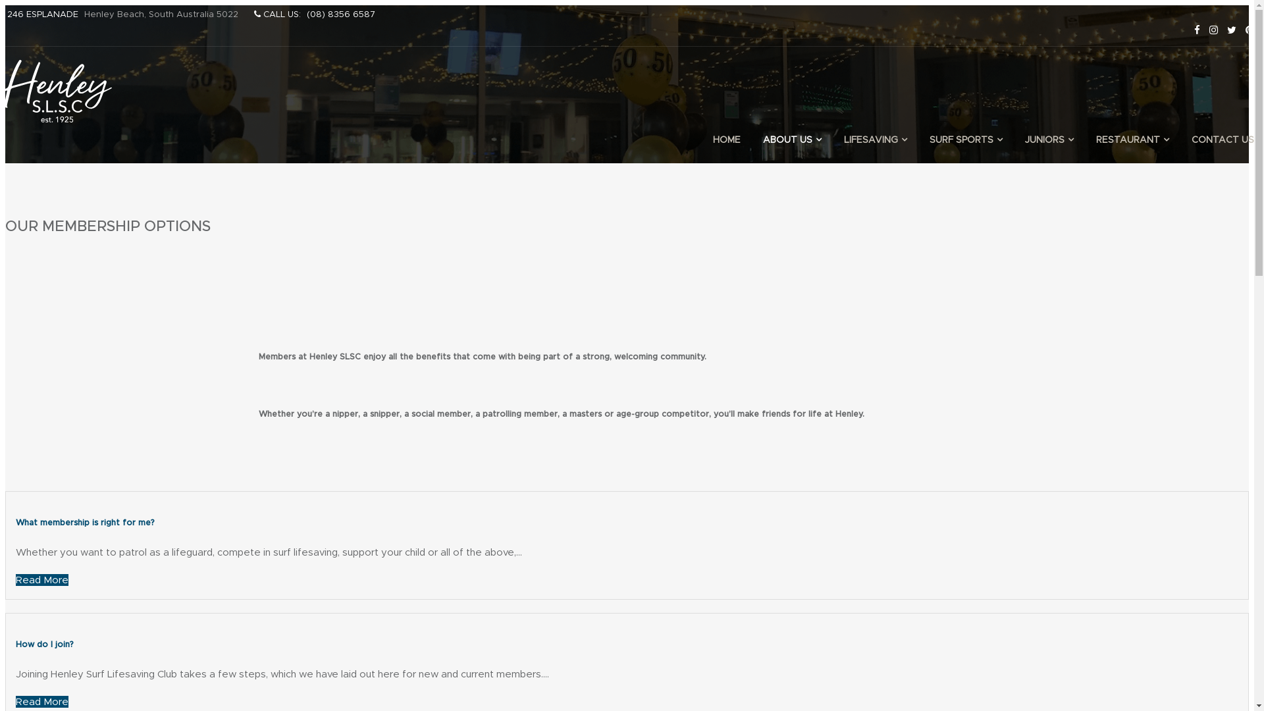 The height and width of the screenshot is (711, 1264). Describe the element at coordinates (45, 644) in the screenshot. I see `How do I join?` at that location.